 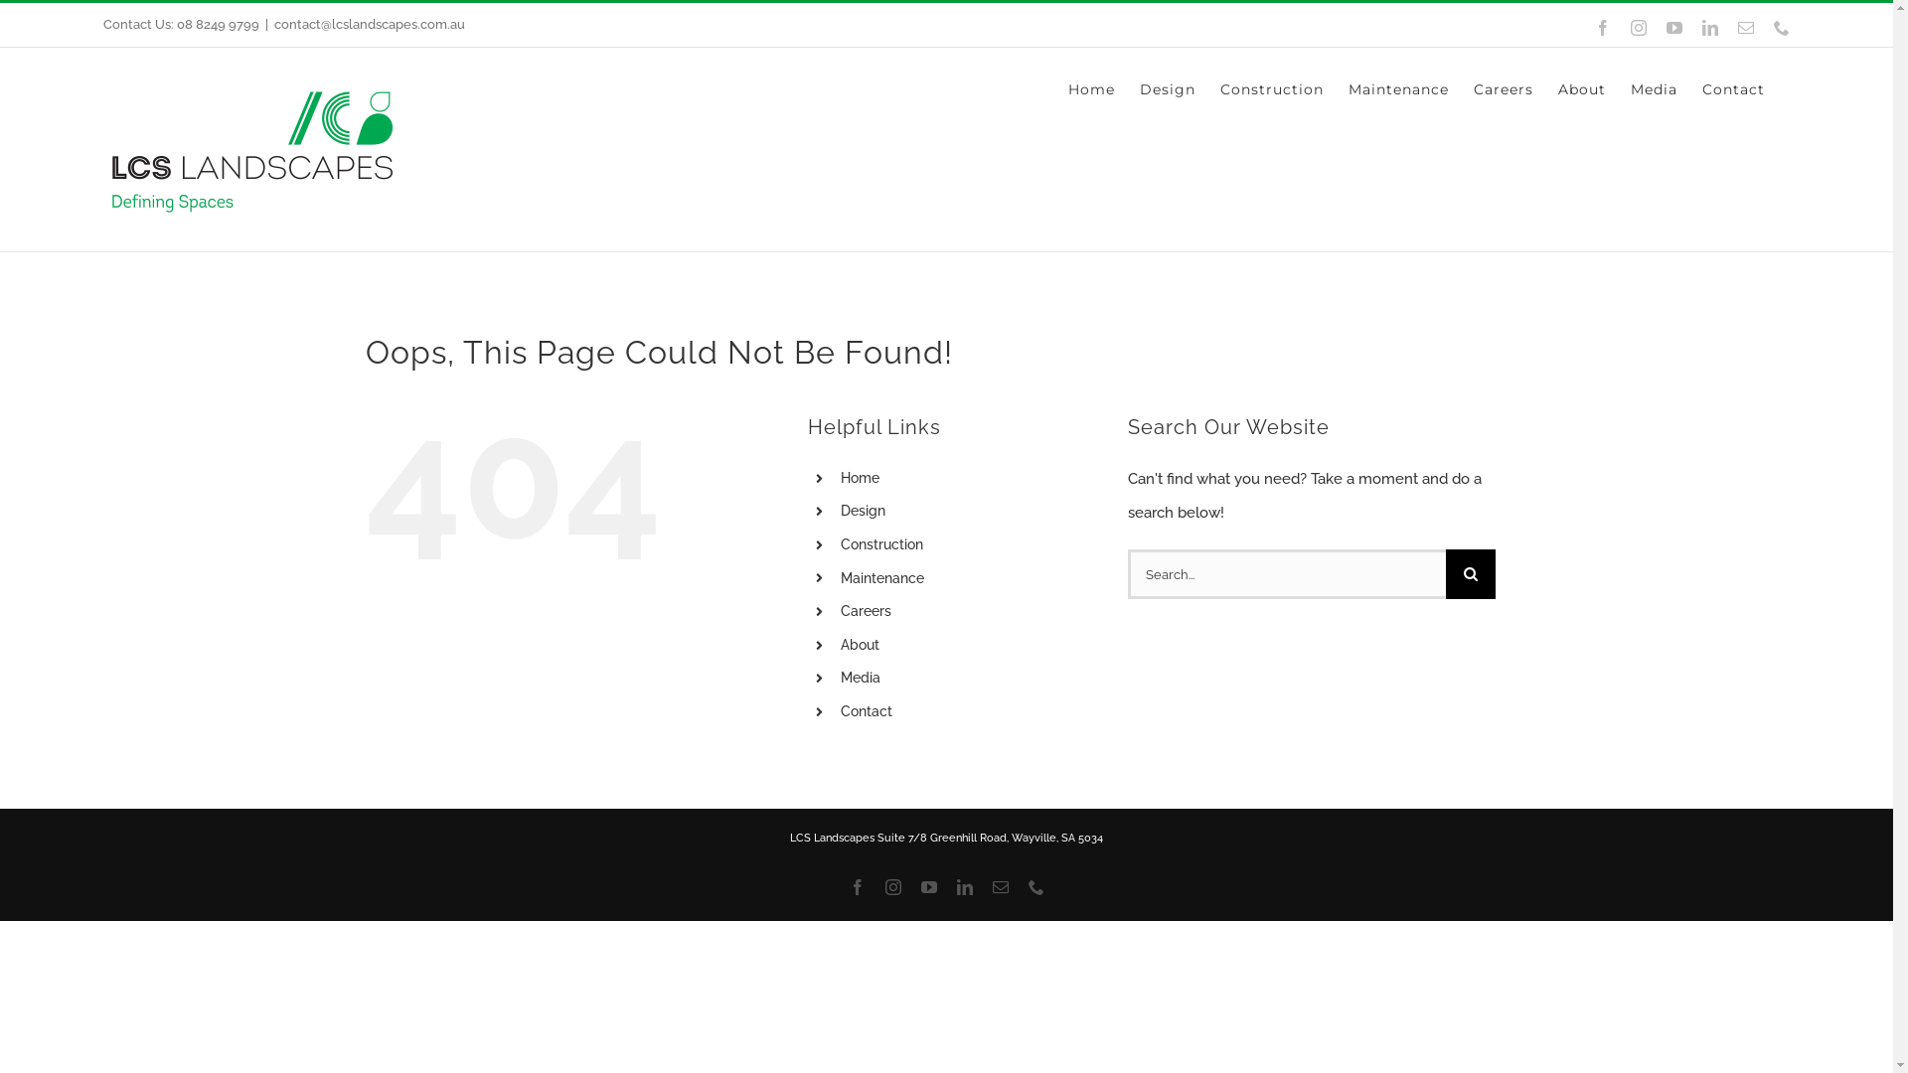 I want to click on Construction, so click(x=1272, y=89).